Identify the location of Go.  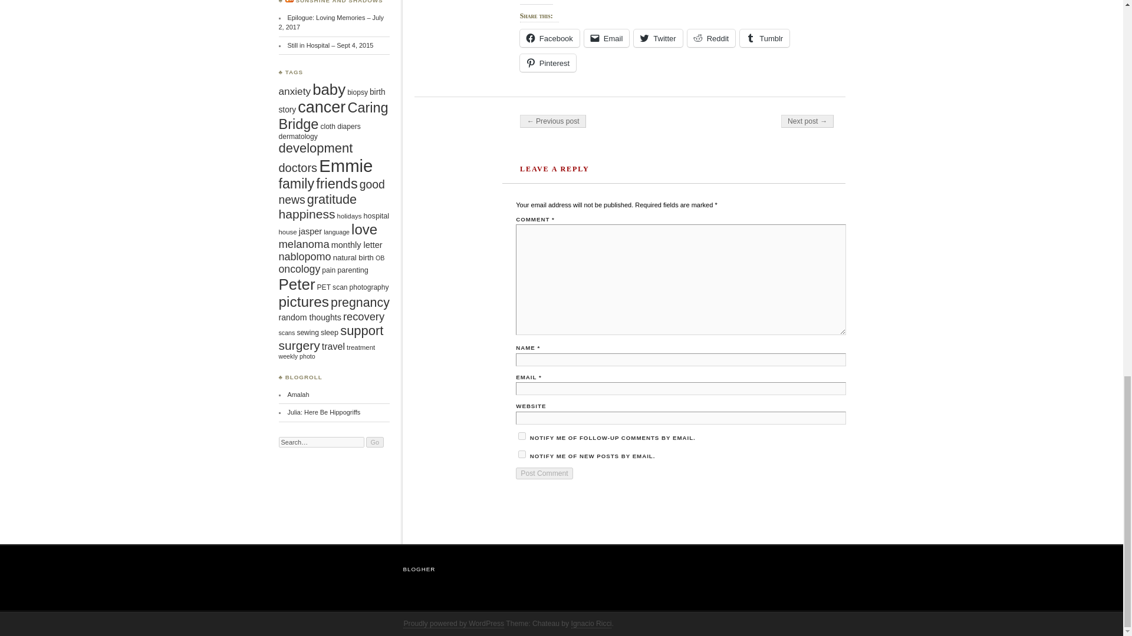
(375, 442).